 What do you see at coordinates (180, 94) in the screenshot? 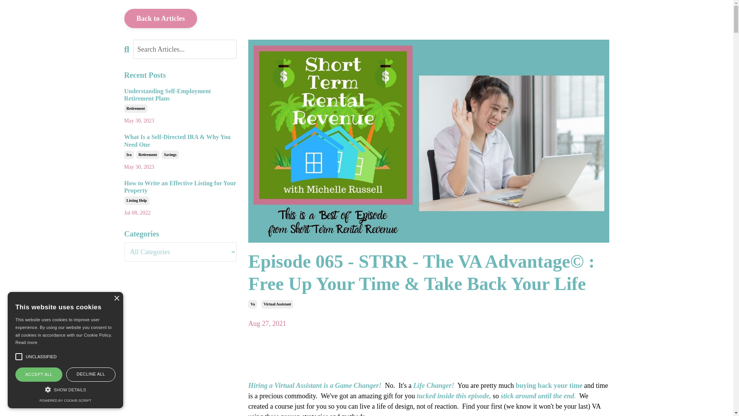
I see `Understanding Self-Employment Retirement Plans` at bounding box center [180, 94].